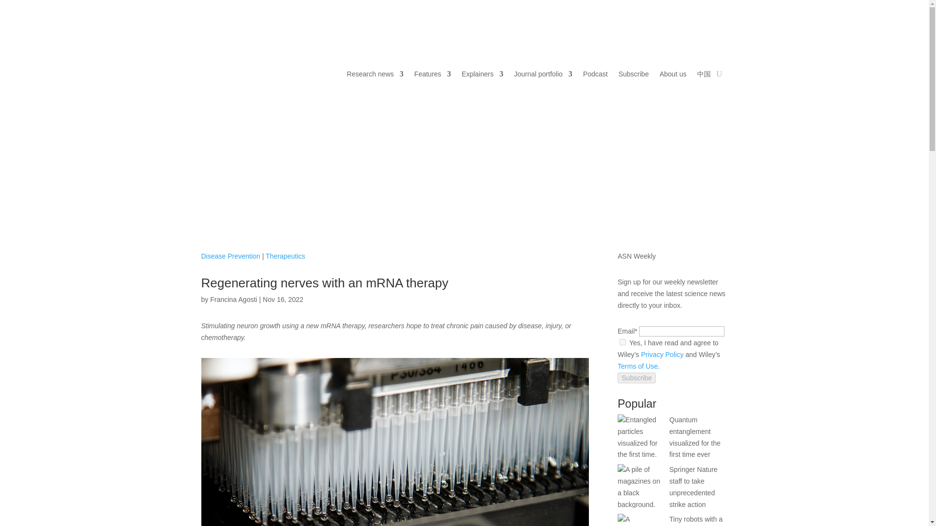 The image size is (936, 526). I want to click on Francina Agosti, so click(234, 299).